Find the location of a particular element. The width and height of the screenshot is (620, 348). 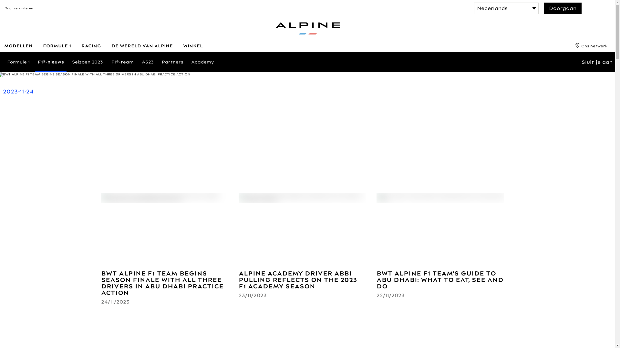

RACING is located at coordinates (91, 46).